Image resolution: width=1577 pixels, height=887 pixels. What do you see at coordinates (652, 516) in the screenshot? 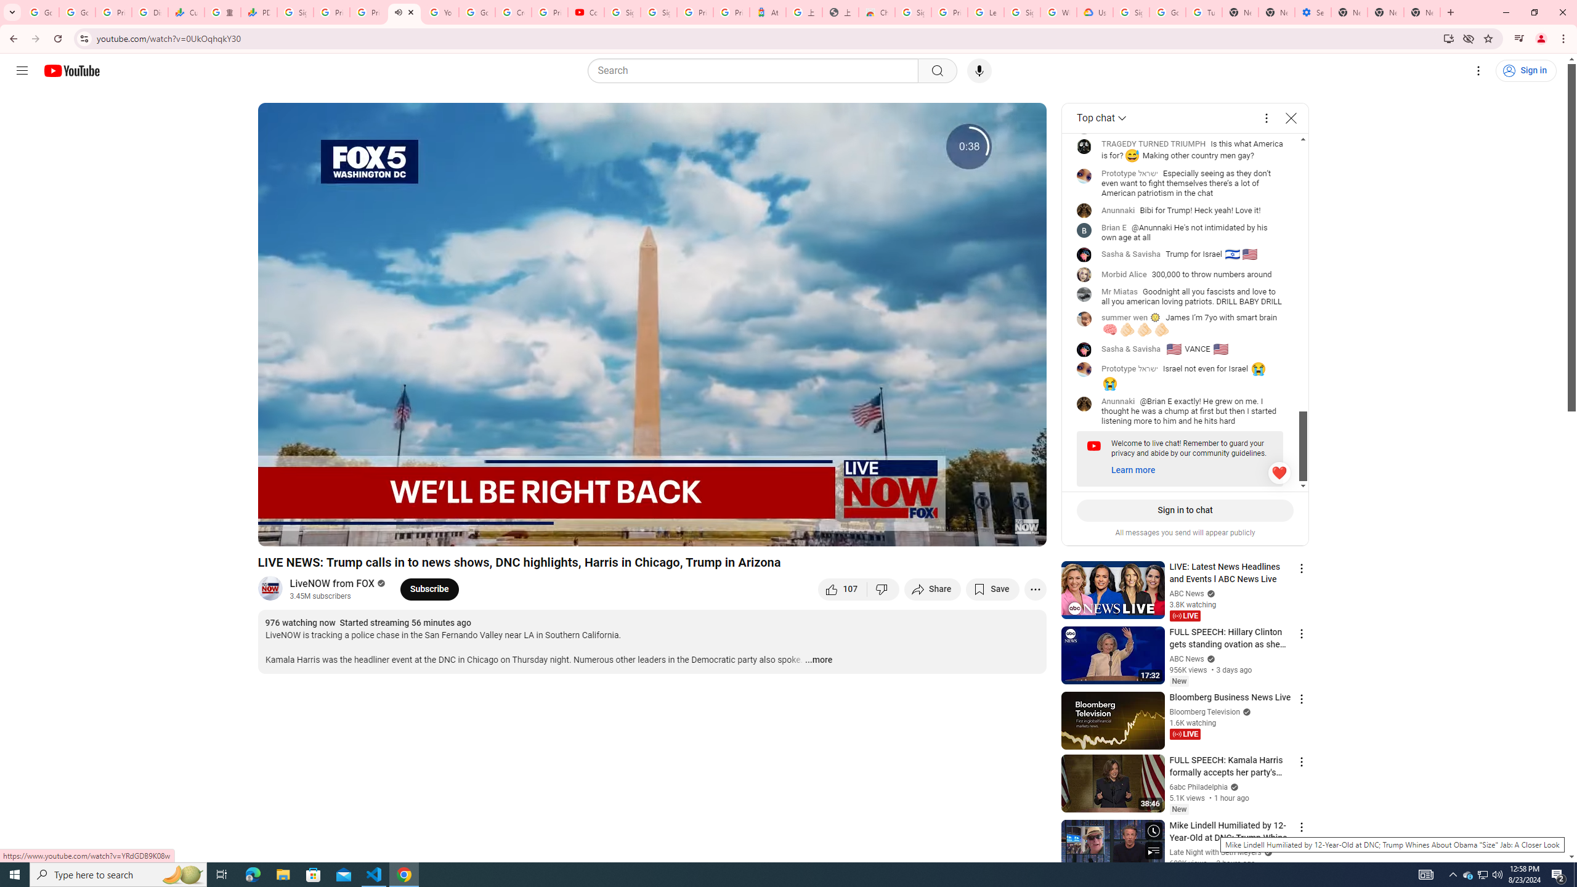
I see `Seek slider` at bounding box center [652, 516].